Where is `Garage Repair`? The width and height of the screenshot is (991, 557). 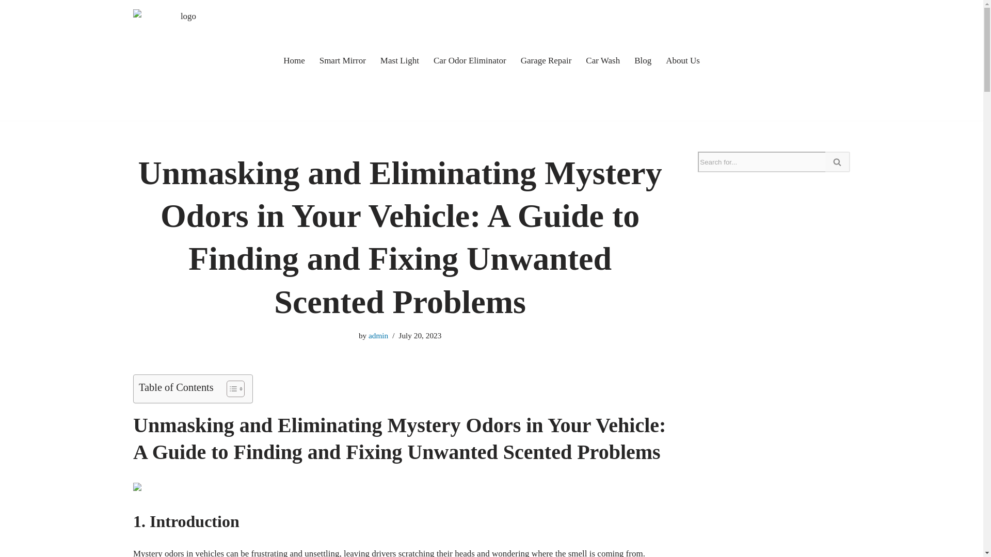 Garage Repair is located at coordinates (546, 60).